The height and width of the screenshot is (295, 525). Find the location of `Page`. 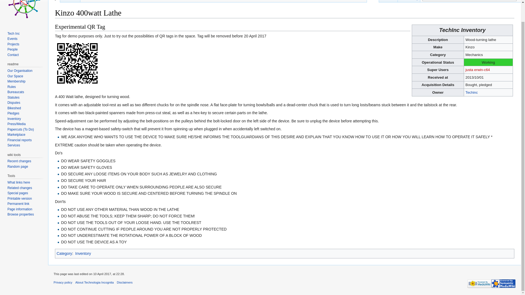

Page is located at coordinates (54, 1).